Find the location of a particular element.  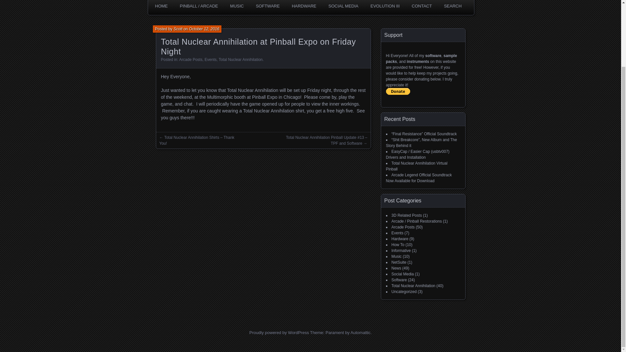

Scott is located at coordinates (177, 29).